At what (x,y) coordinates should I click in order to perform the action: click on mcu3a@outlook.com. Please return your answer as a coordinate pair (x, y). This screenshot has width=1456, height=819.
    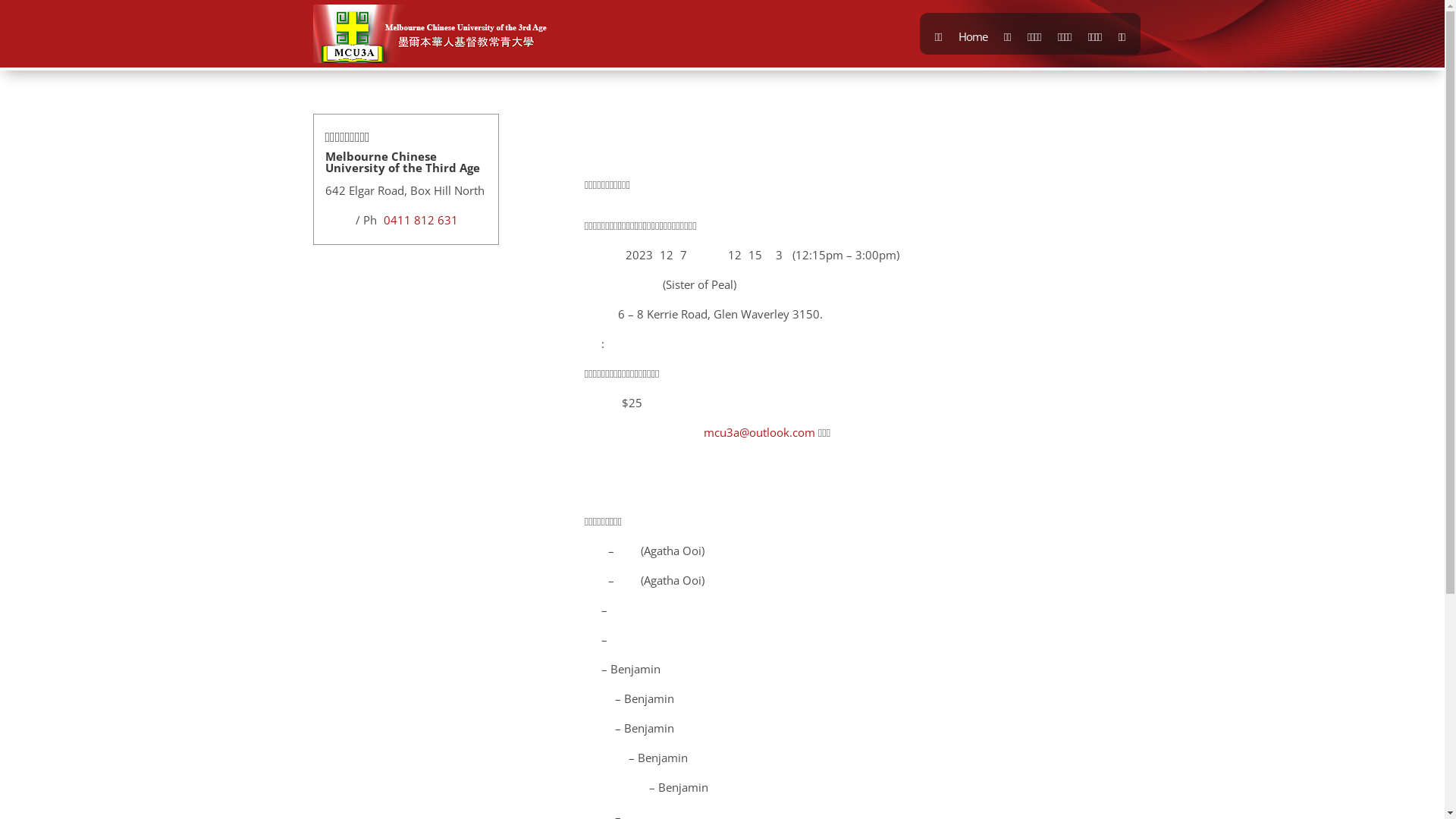
    Looking at the image, I should click on (760, 432).